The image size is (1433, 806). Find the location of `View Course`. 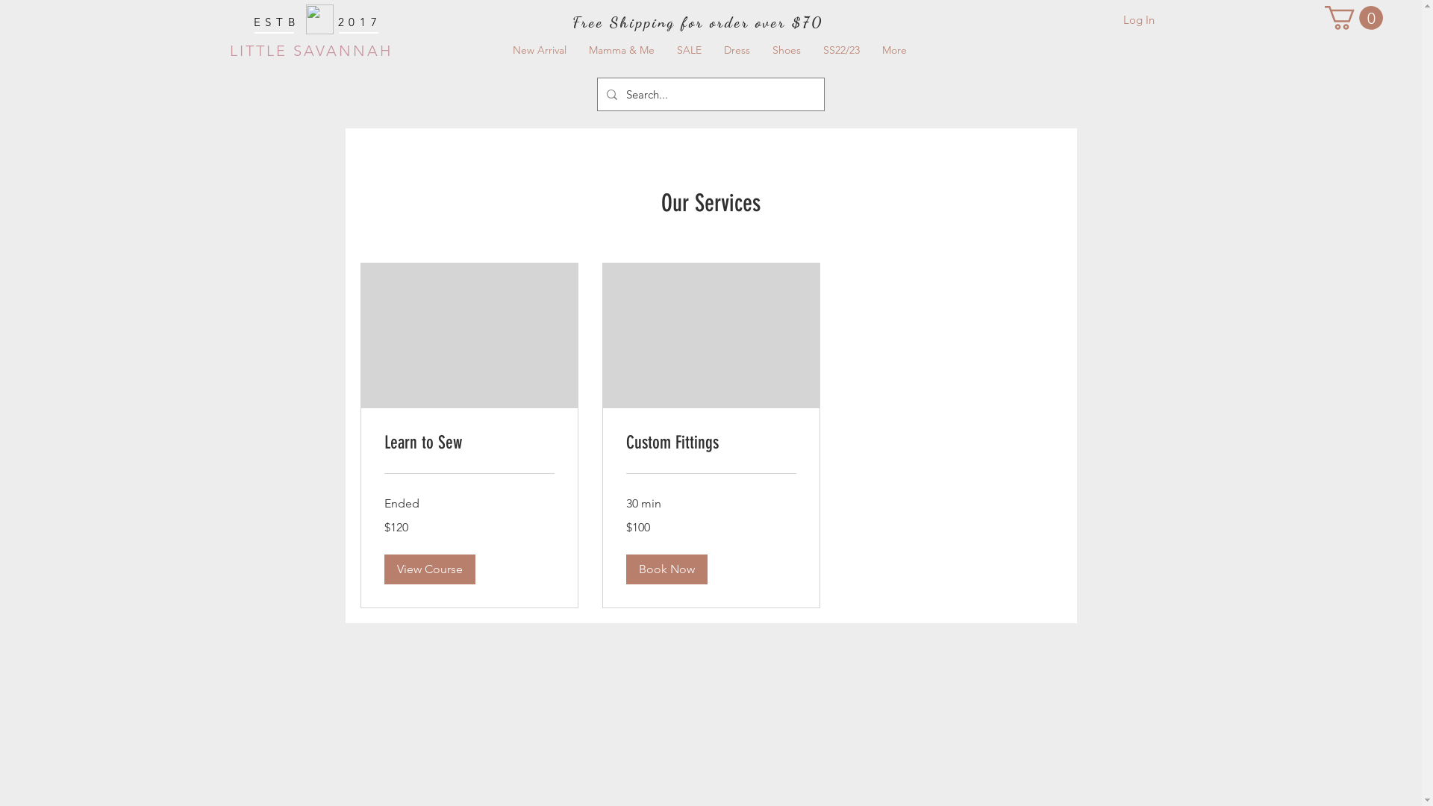

View Course is located at coordinates (429, 569).